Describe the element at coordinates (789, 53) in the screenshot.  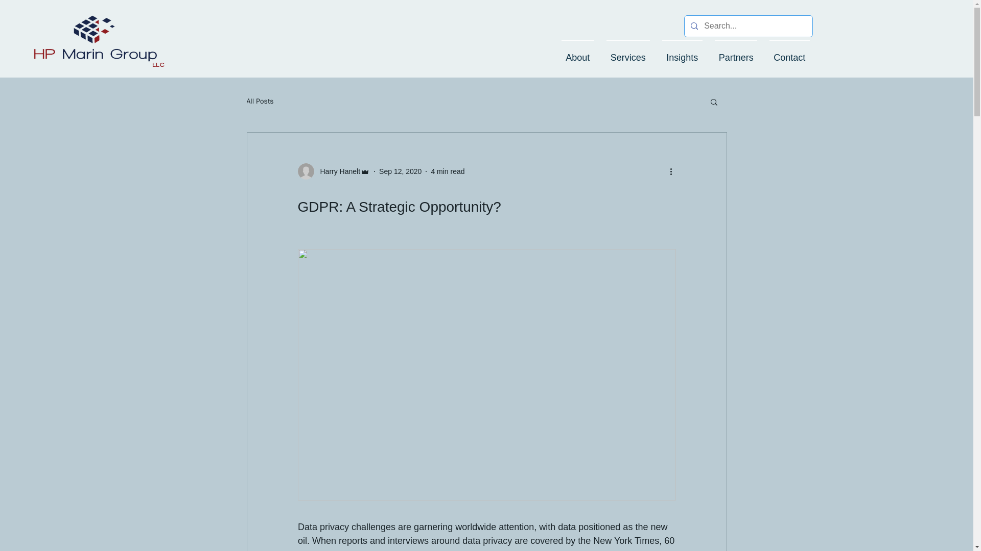
I see `Contact` at that location.